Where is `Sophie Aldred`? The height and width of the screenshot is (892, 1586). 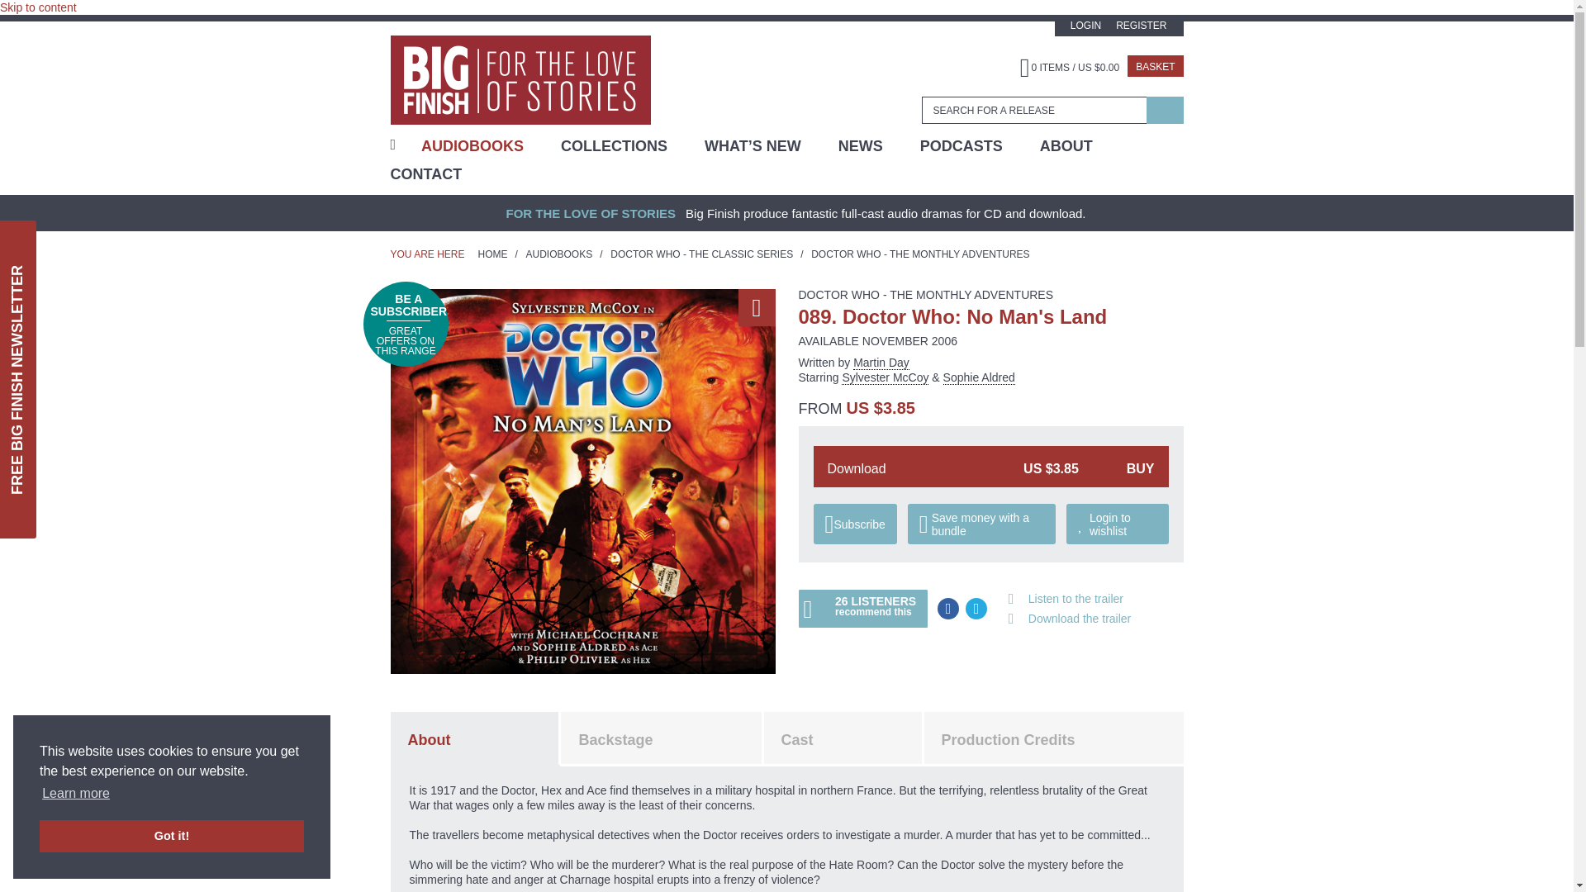 Sophie Aldred is located at coordinates (979, 377).